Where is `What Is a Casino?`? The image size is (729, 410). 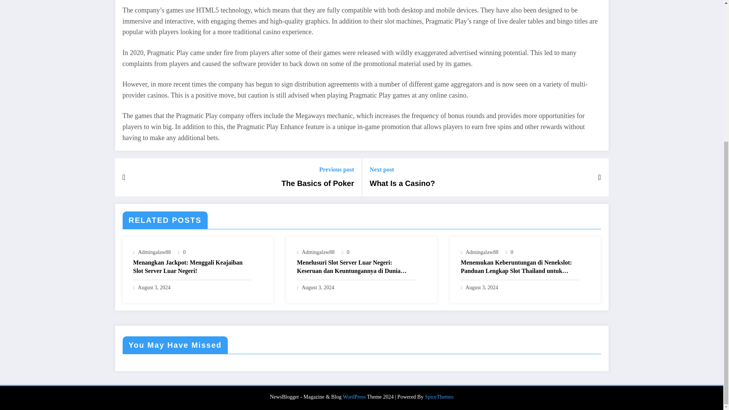
What Is a Casino? is located at coordinates (402, 183).